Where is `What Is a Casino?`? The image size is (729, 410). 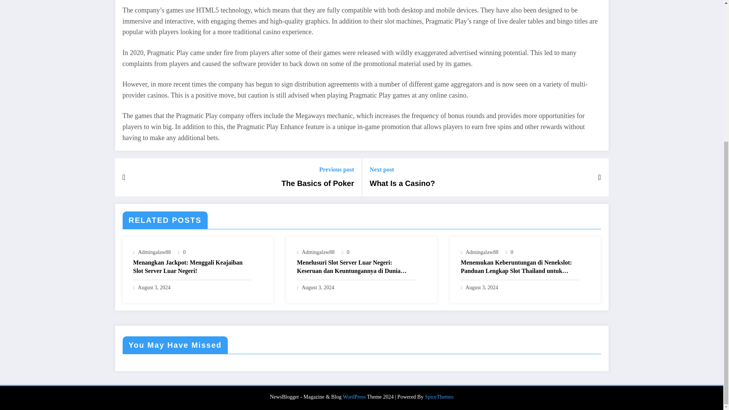
What Is a Casino? is located at coordinates (402, 183).